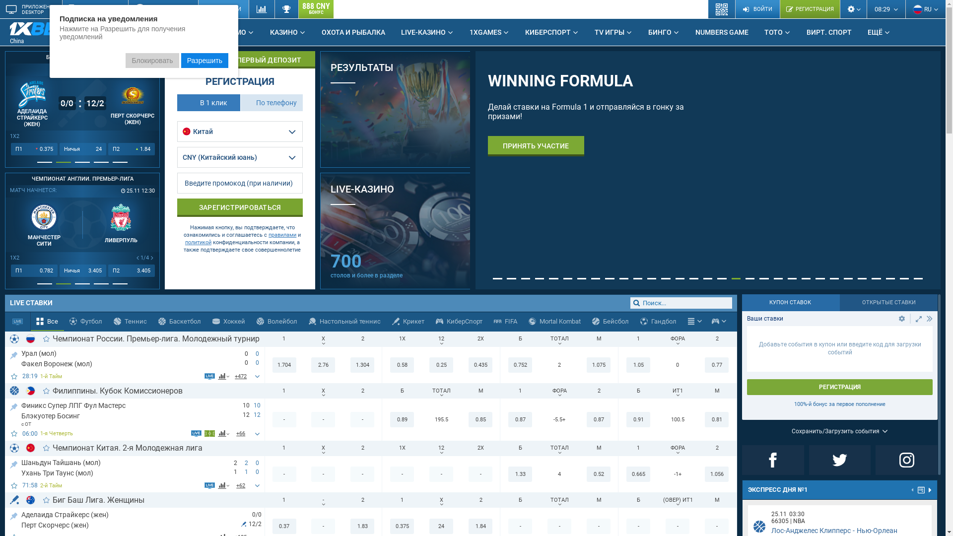 This screenshot has width=953, height=536. Describe the element at coordinates (14, 463) in the screenshot. I see `TOP` at that location.